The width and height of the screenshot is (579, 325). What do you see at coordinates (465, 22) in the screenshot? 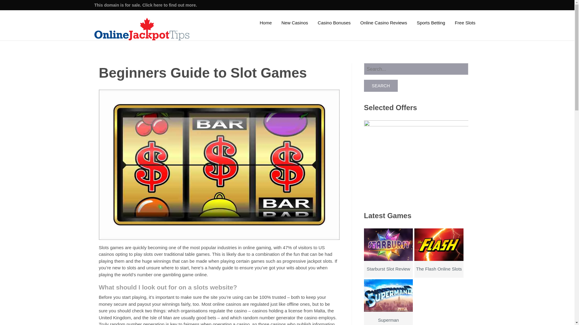
I see `Free Slots` at bounding box center [465, 22].